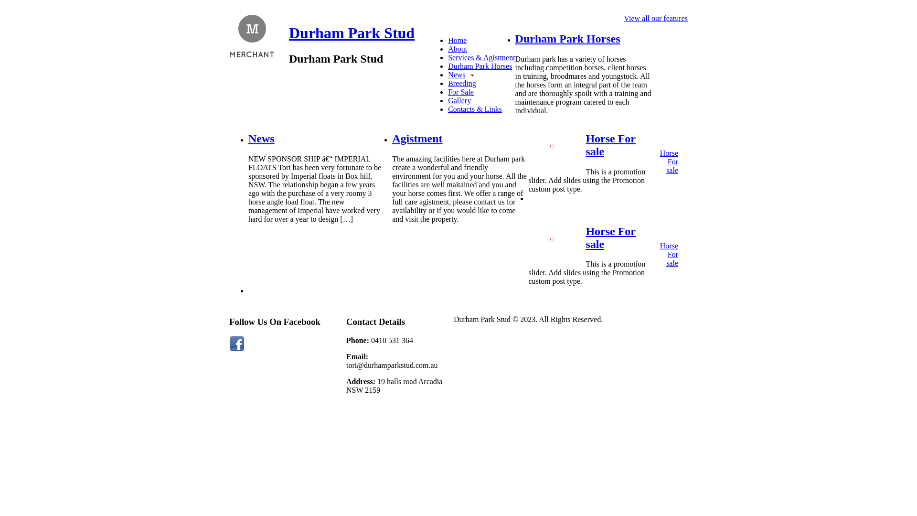 The image size is (917, 516). What do you see at coordinates (656, 19) in the screenshot?
I see `View all our features` at bounding box center [656, 19].